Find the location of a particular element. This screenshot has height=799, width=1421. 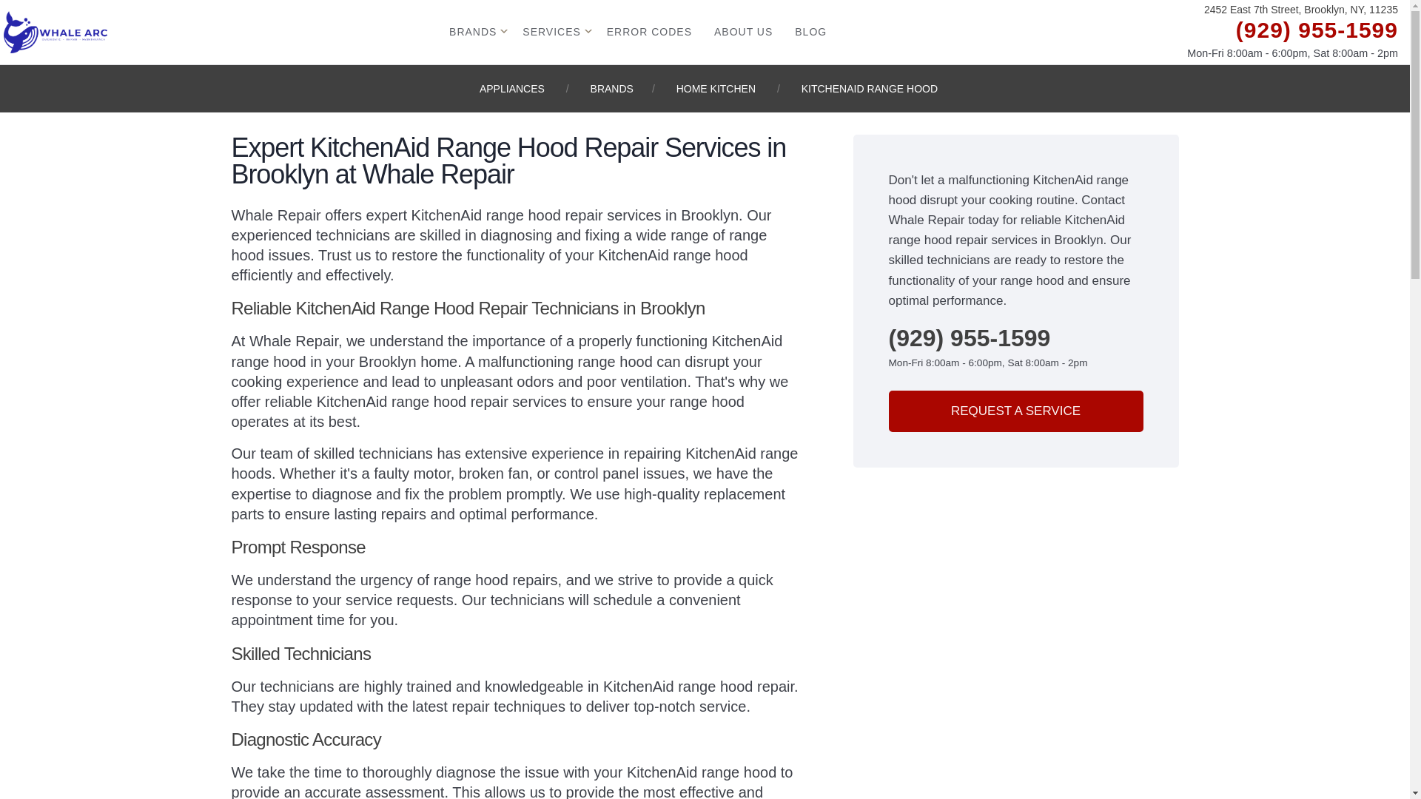

HOME KITCHEN is located at coordinates (716, 89).